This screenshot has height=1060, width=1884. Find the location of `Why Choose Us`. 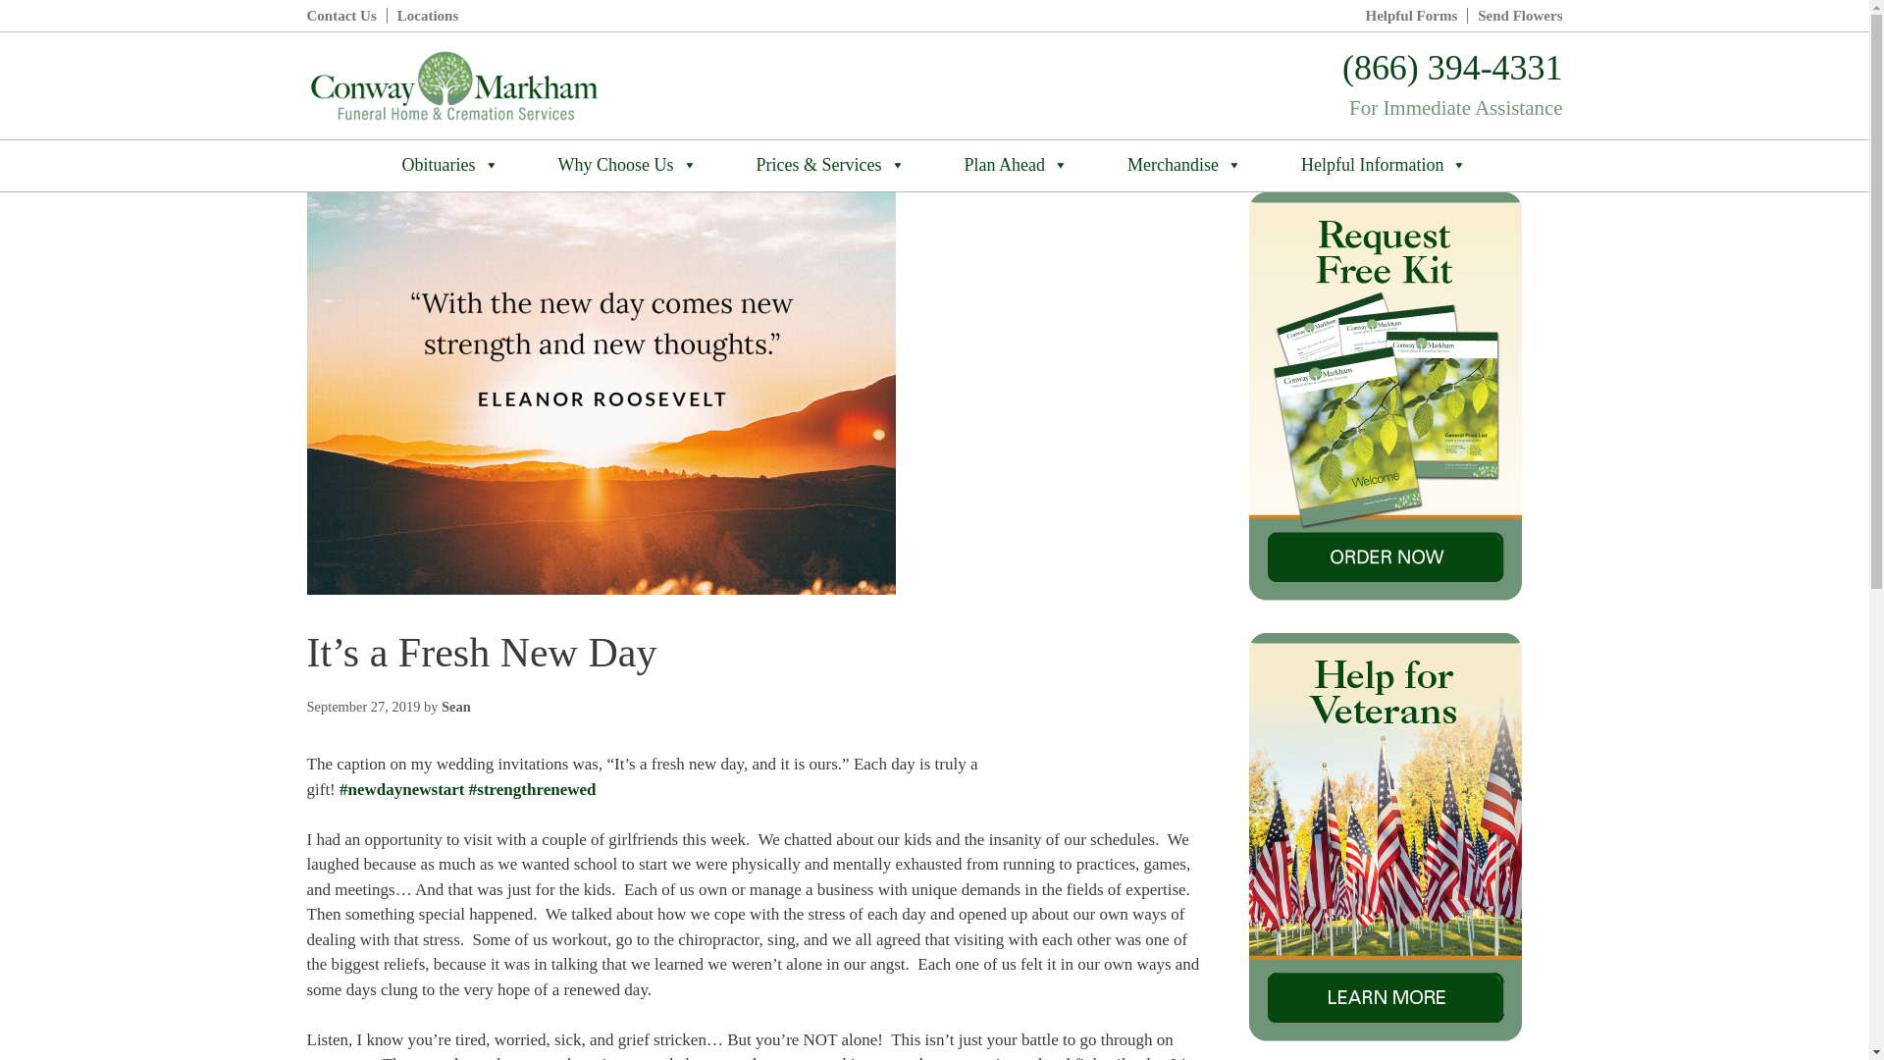

Why Choose Us is located at coordinates (628, 165).